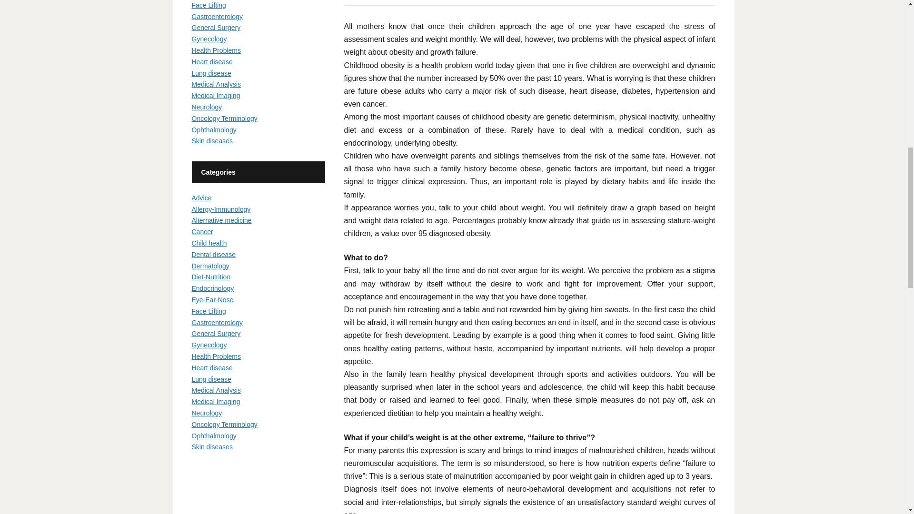 Image resolution: width=914 pixels, height=514 pixels. I want to click on Face Lifting, so click(209, 5).